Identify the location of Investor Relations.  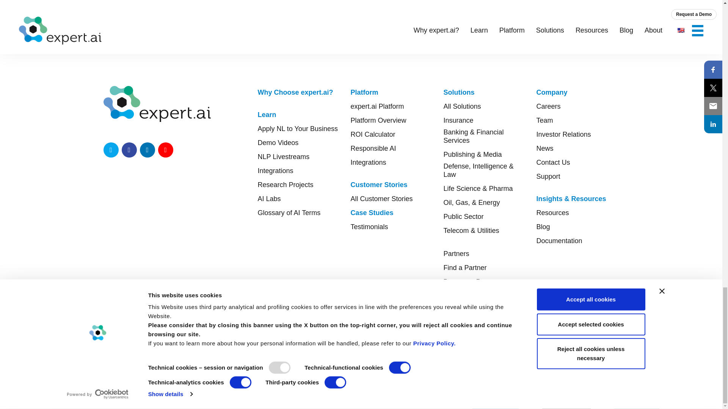
(563, 134).